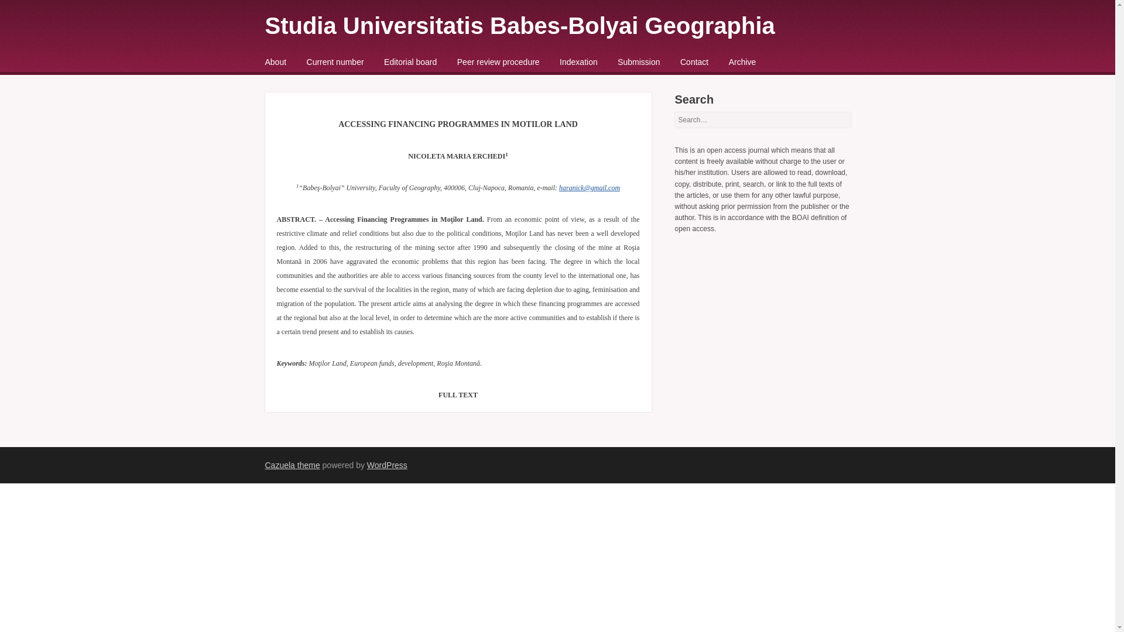 Image resolution: width=1124 pixels, height=632 pixels. Describe the element at coordinates (292, 465) in the screenshot. I see `Cazuela theme` at that location.